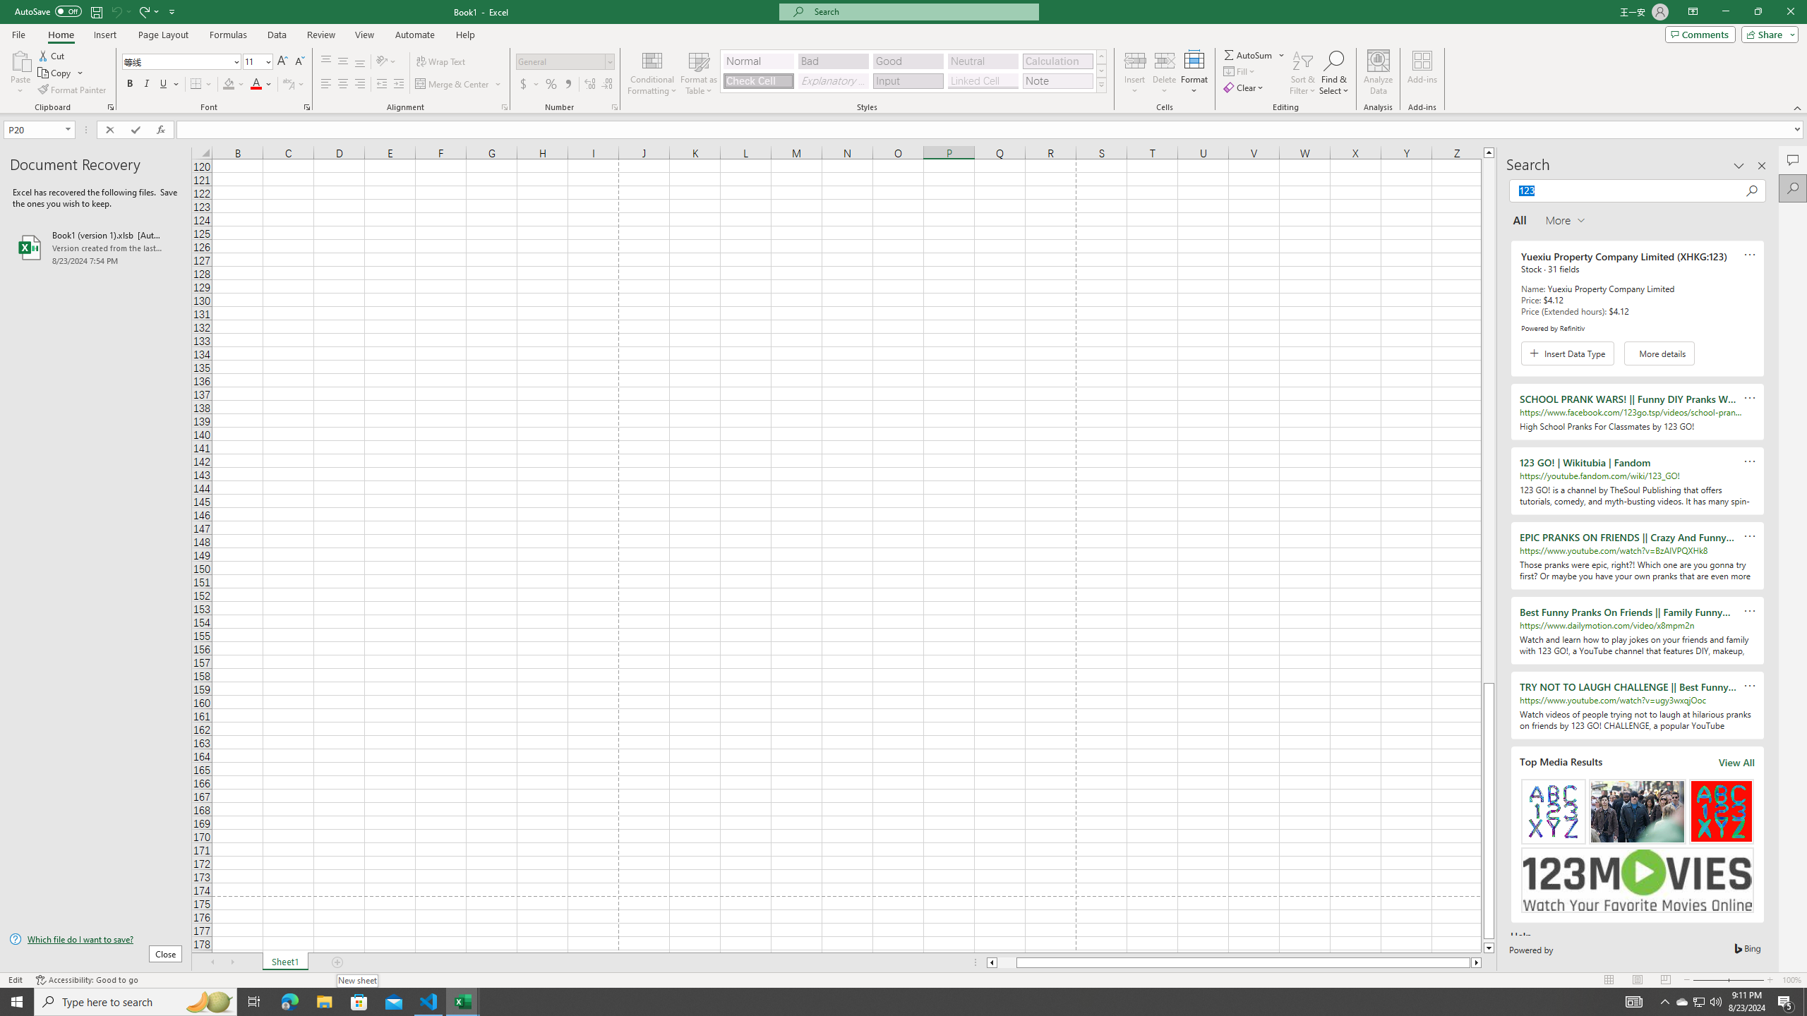  Describe the element at coordinates (229, 85) in the screenshot. I see `Fill Color RGB(255, 255, 0)` at that location.